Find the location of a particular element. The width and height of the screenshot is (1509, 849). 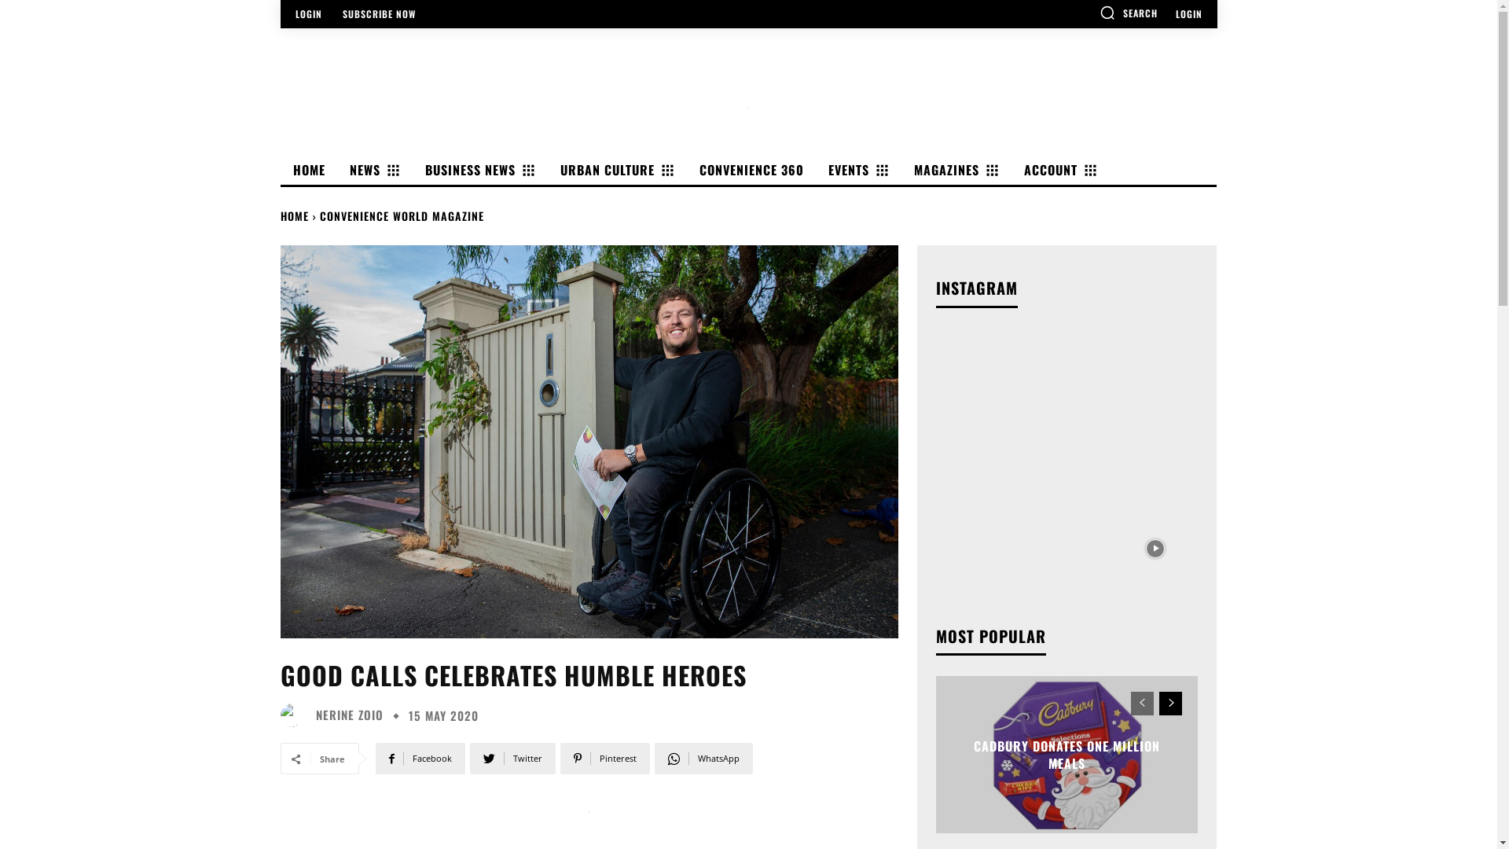

ACCOUNT is located at coordinates (1058, 170).